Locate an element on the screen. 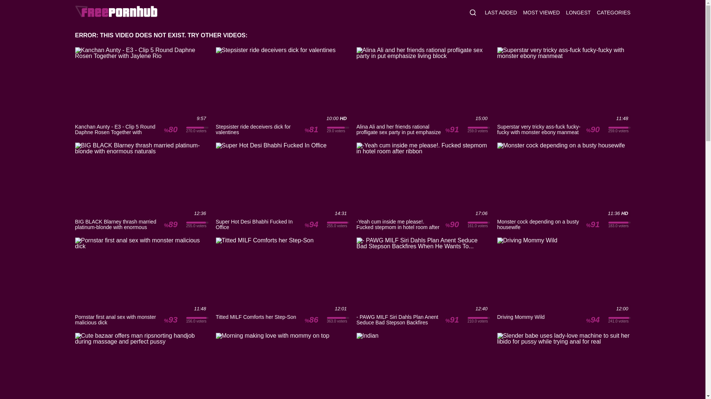 This screenshot has height=399, width=711. 14:31
Super Hot Desi Bhabhi Fucked In Office
94
255.0 voters is located at coordinates (282, 186).